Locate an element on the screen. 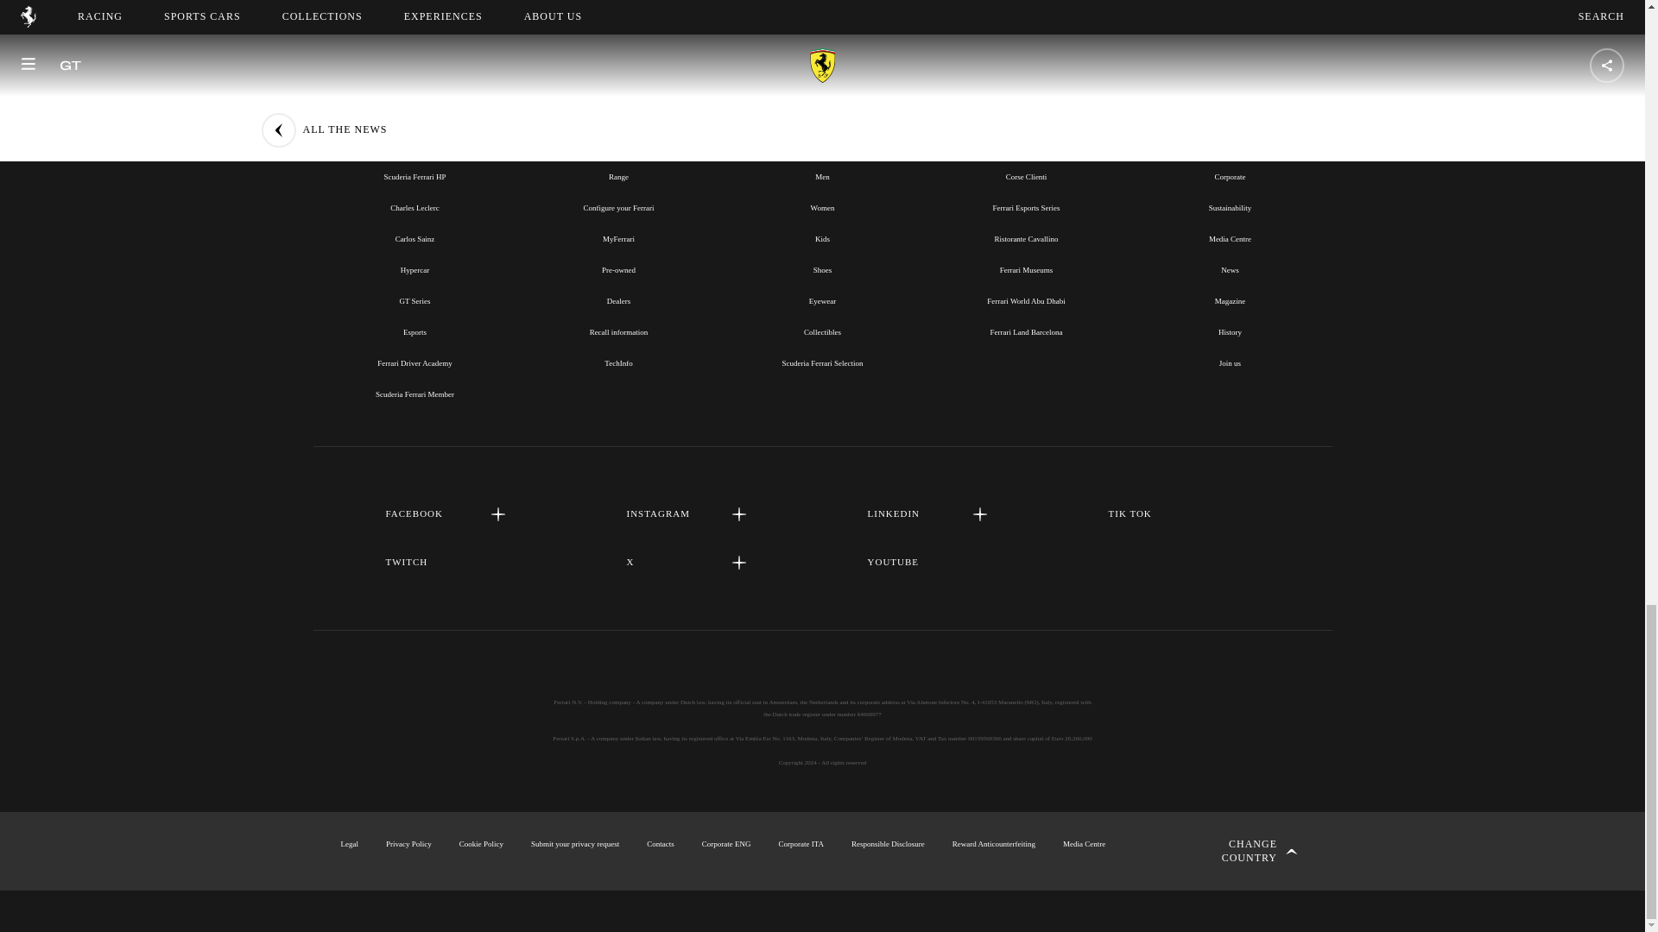 The width and height of the screenshot is (1658, 932). Esports is located at coordinates (414, 331).